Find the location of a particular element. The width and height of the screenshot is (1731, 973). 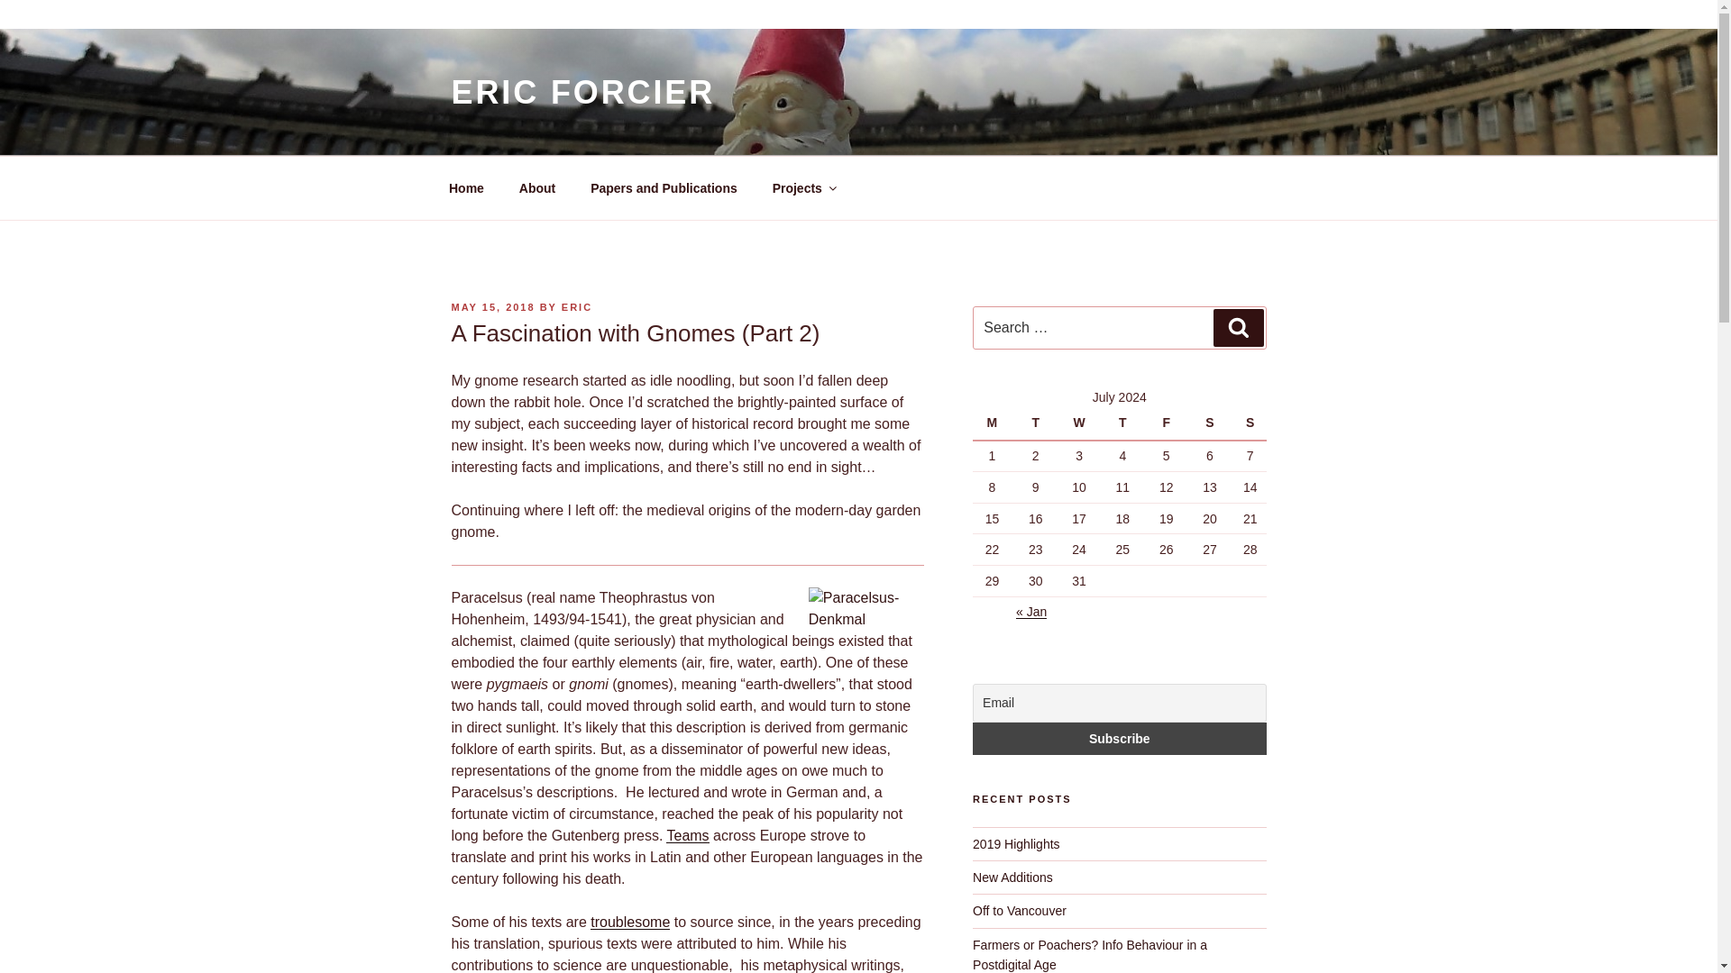

Monday is located at coordinates (994, 423).